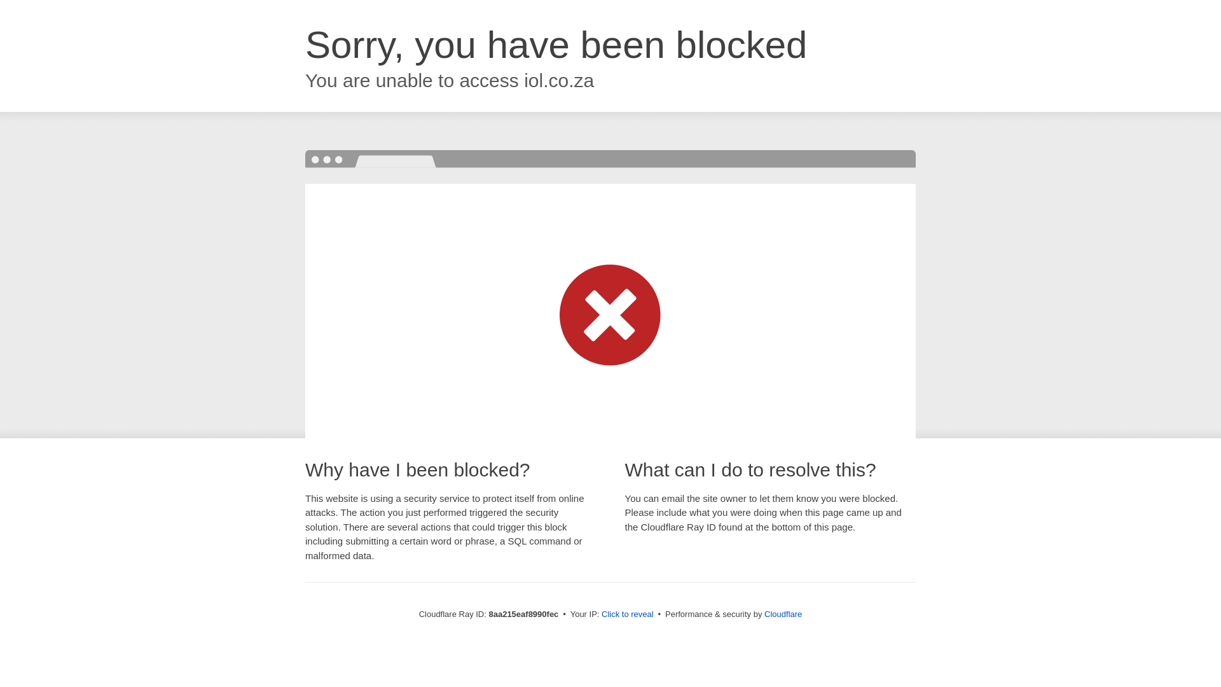 The height and width of the screenshot is (687, 1221). Describe the element at coordinates (627, 614) in the screenshot. I see `Click to reveal` at that location.